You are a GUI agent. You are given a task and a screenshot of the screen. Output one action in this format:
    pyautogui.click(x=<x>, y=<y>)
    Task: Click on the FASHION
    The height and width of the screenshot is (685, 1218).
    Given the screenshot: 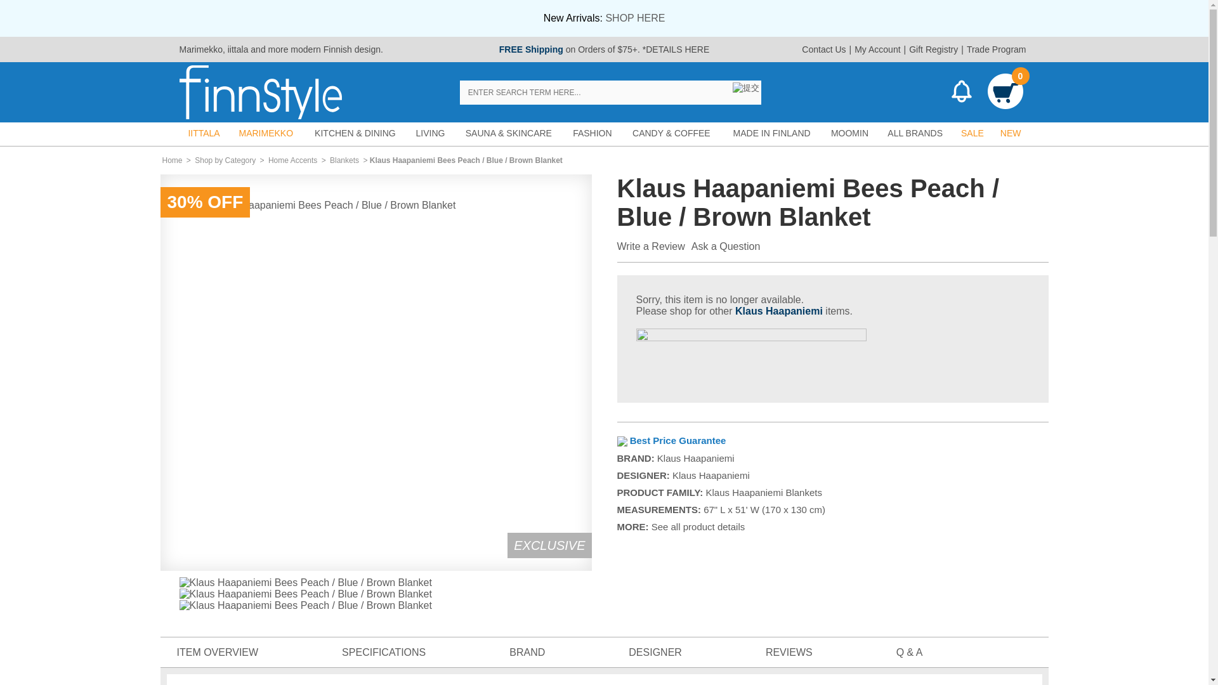 What is the action you would take?
    pyautogui.click(x=593, y=133)
    